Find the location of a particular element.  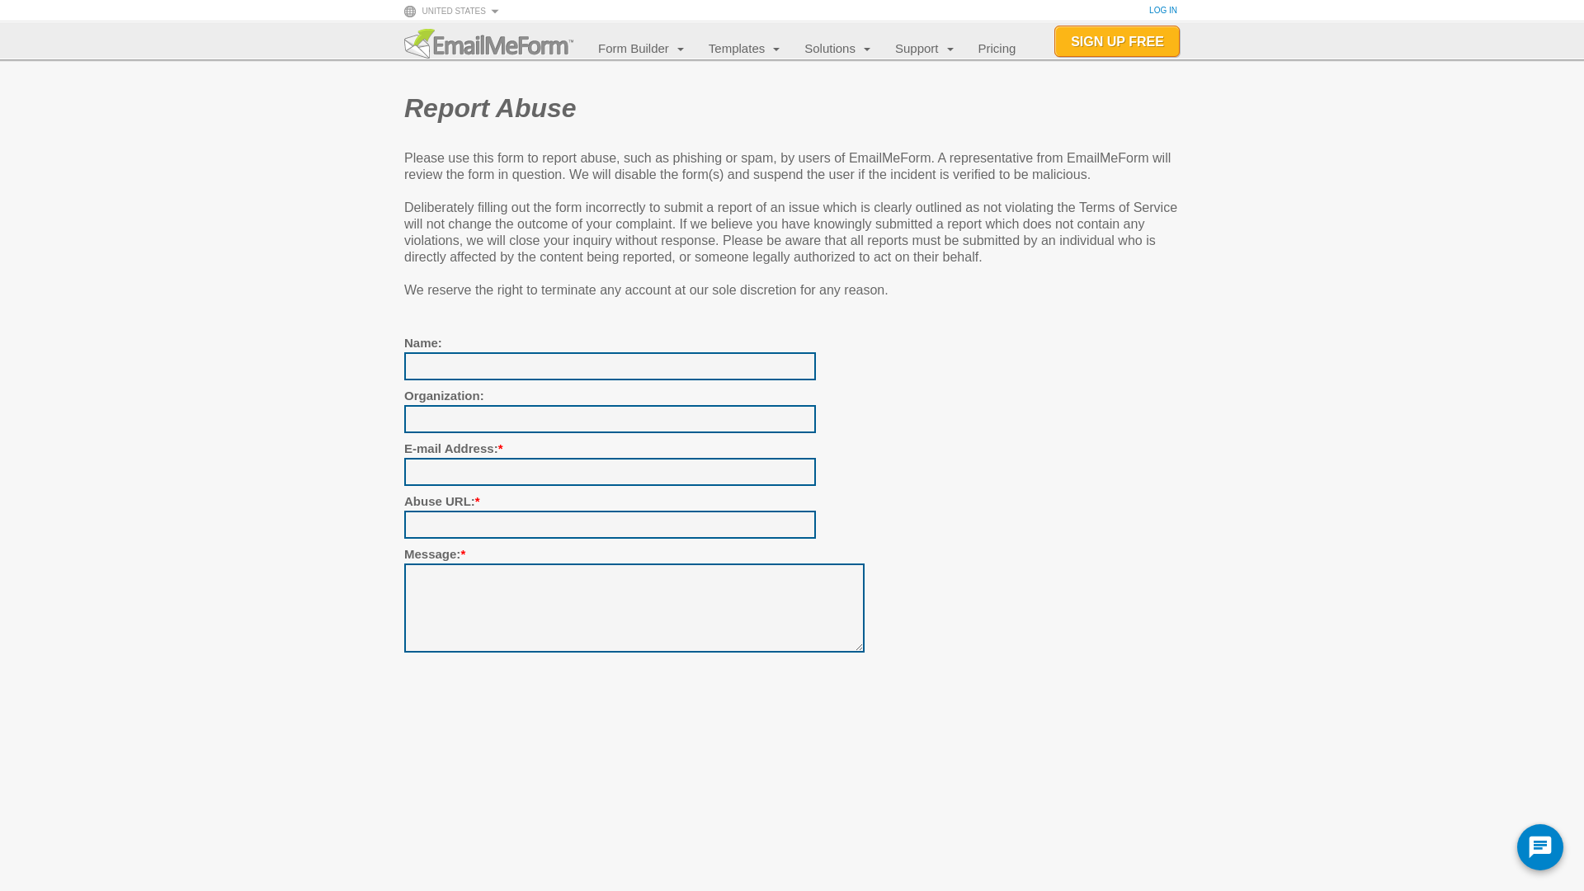

EmailMeForm is located at coordinates (488, 43).